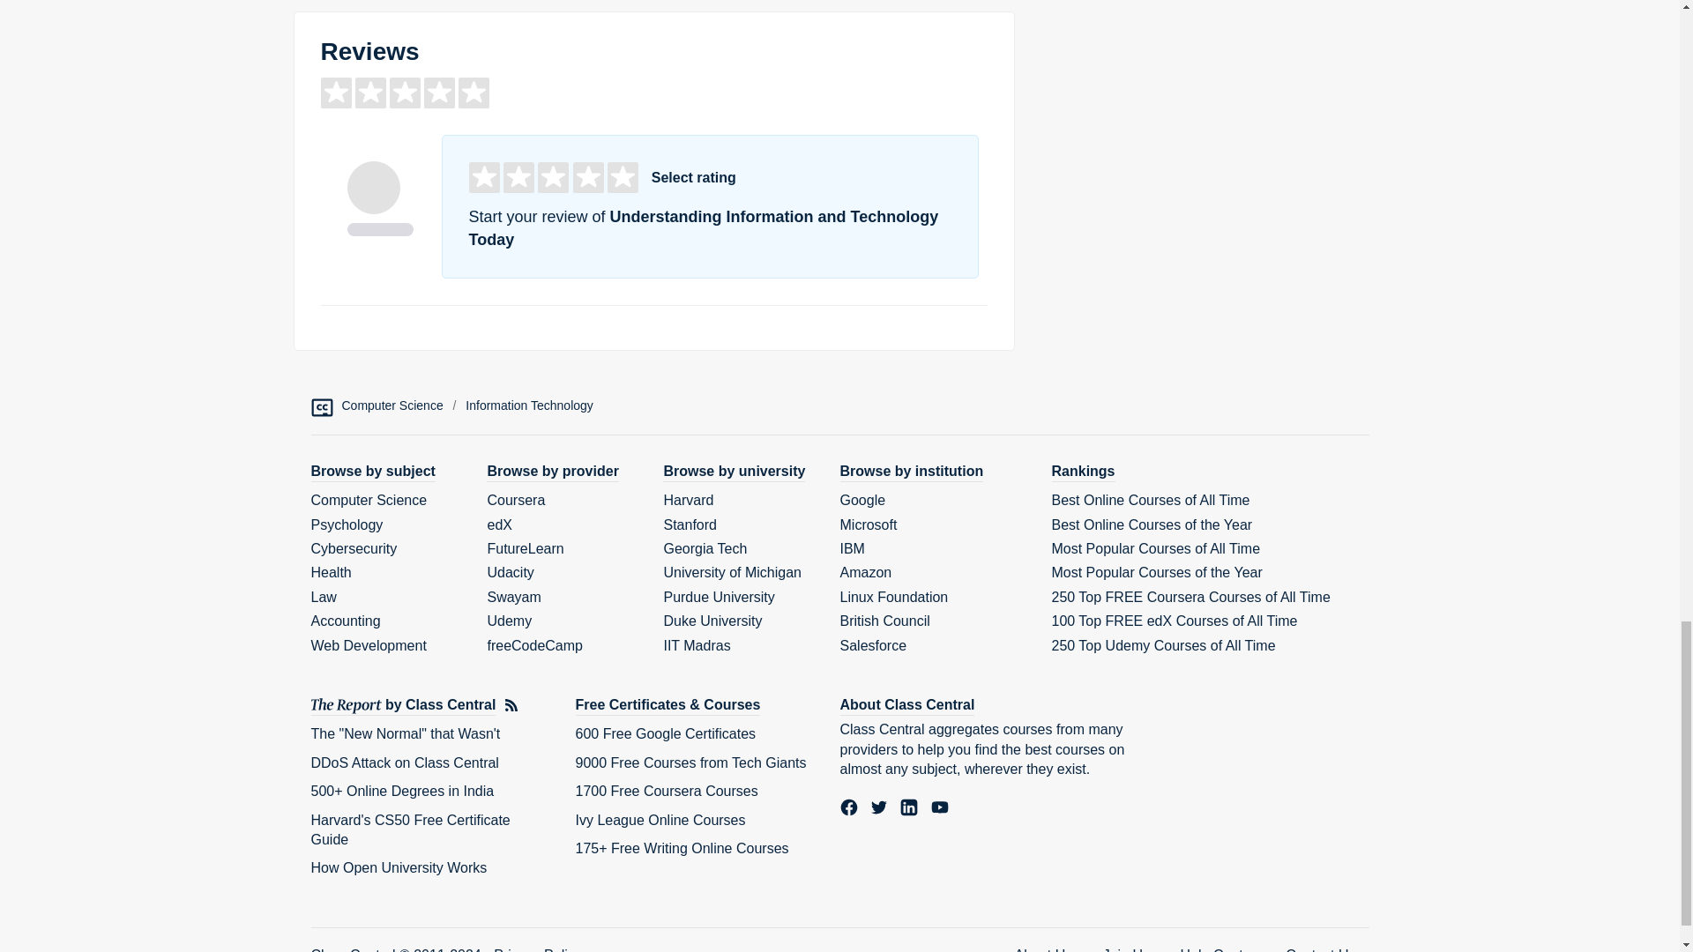  I want to click on Harvard's CS50 Free Certificate Guide, so click(409, 830).